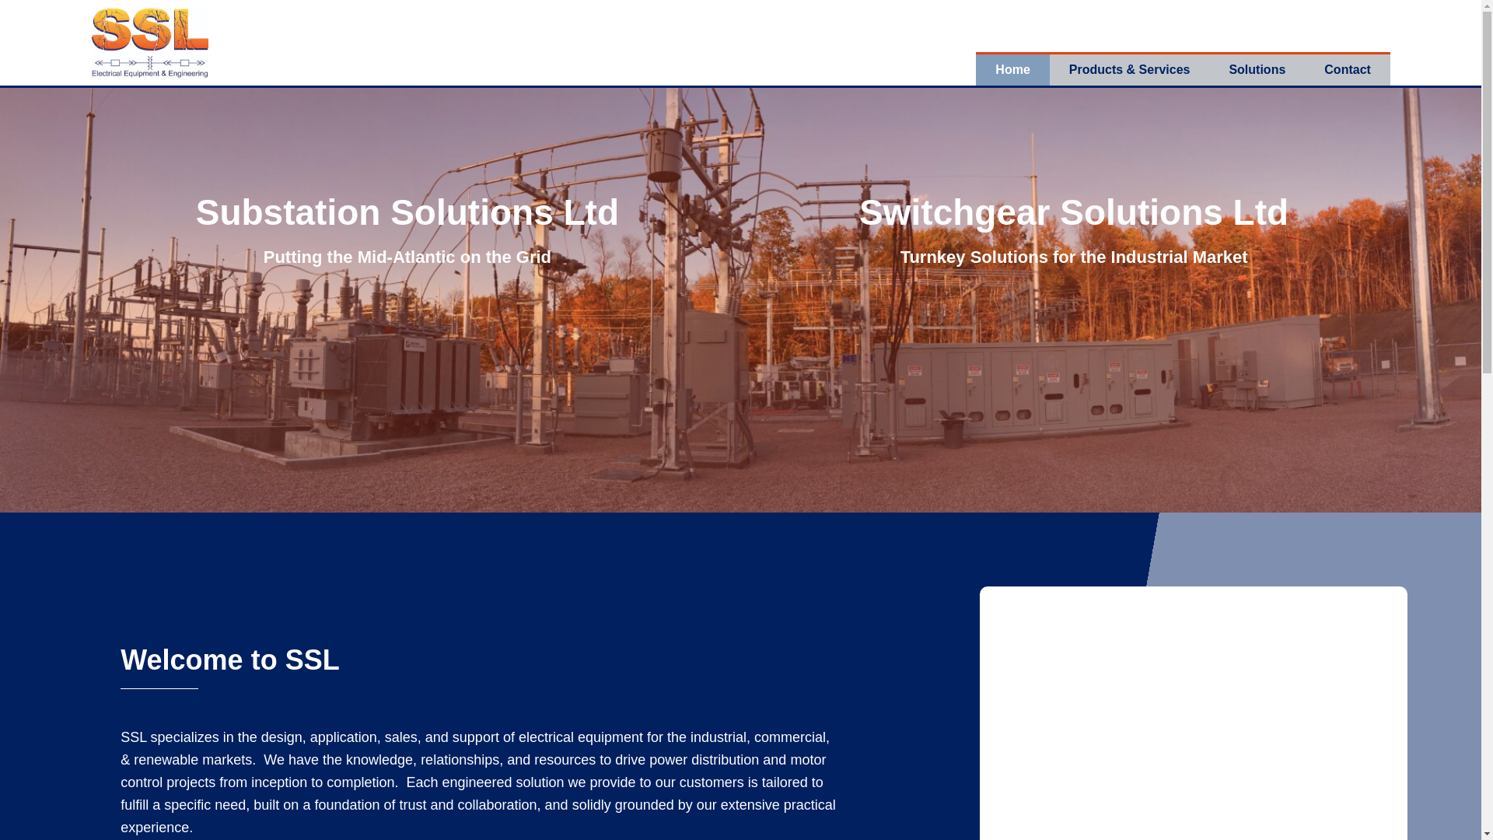  What do you see at coordinates (1347, 68) in the screenshot?
I see `Contact` at bounding box center [1347, 68].